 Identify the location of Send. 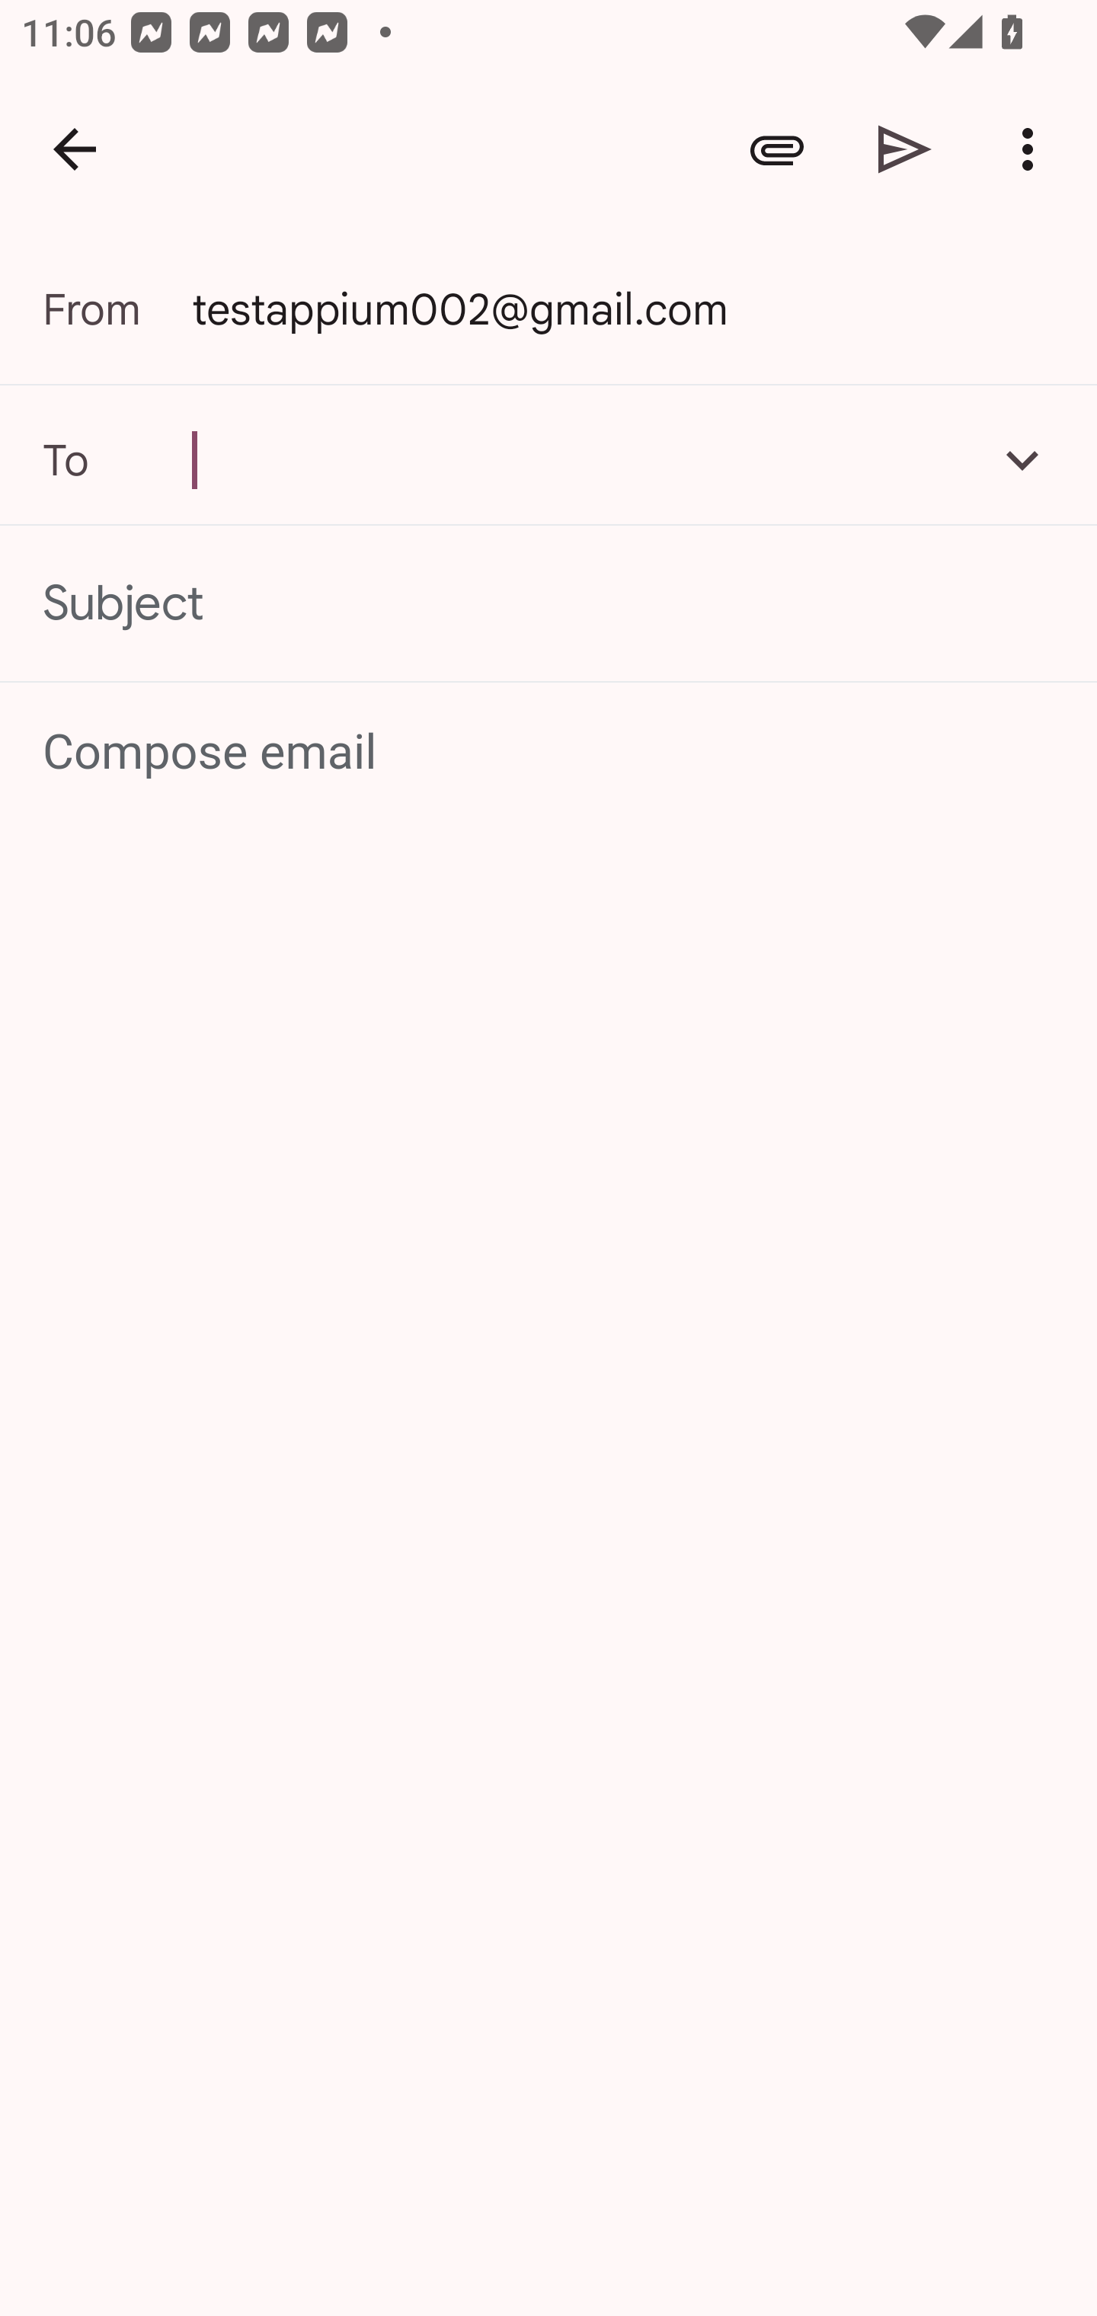
(905, 149).